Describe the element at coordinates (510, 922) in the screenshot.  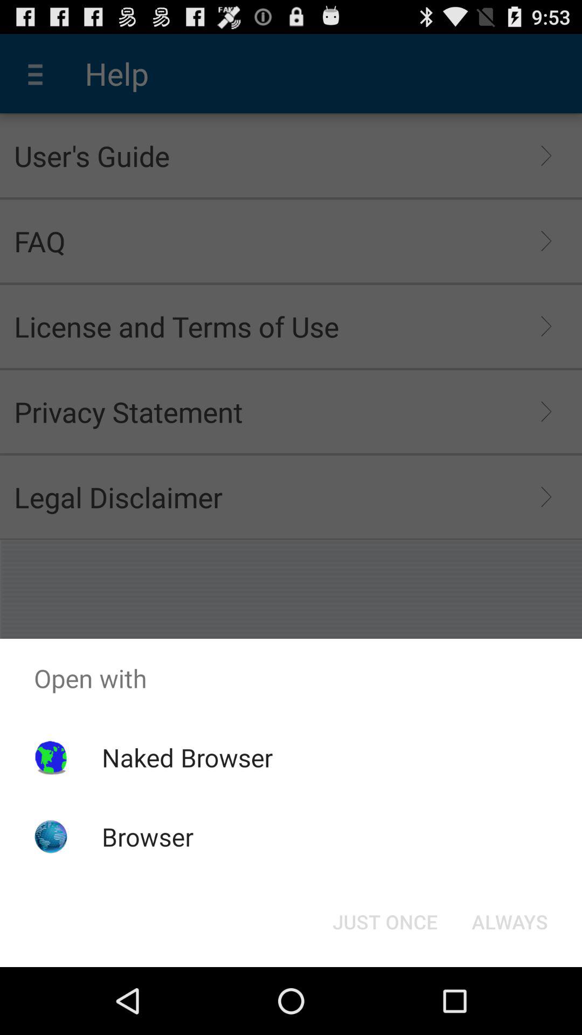
I see `tap the item below the open with item` at that location.